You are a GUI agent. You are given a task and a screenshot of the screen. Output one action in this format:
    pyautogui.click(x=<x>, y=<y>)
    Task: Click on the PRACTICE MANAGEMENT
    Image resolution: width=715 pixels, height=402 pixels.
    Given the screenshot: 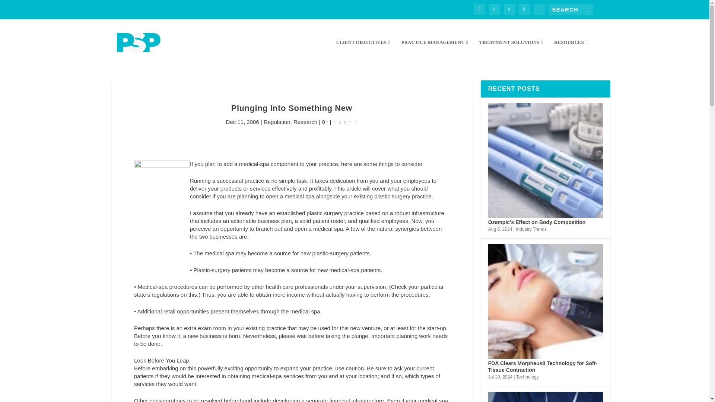 What is the action you would take?
    pyautogui.click(x=435, y=52)
    